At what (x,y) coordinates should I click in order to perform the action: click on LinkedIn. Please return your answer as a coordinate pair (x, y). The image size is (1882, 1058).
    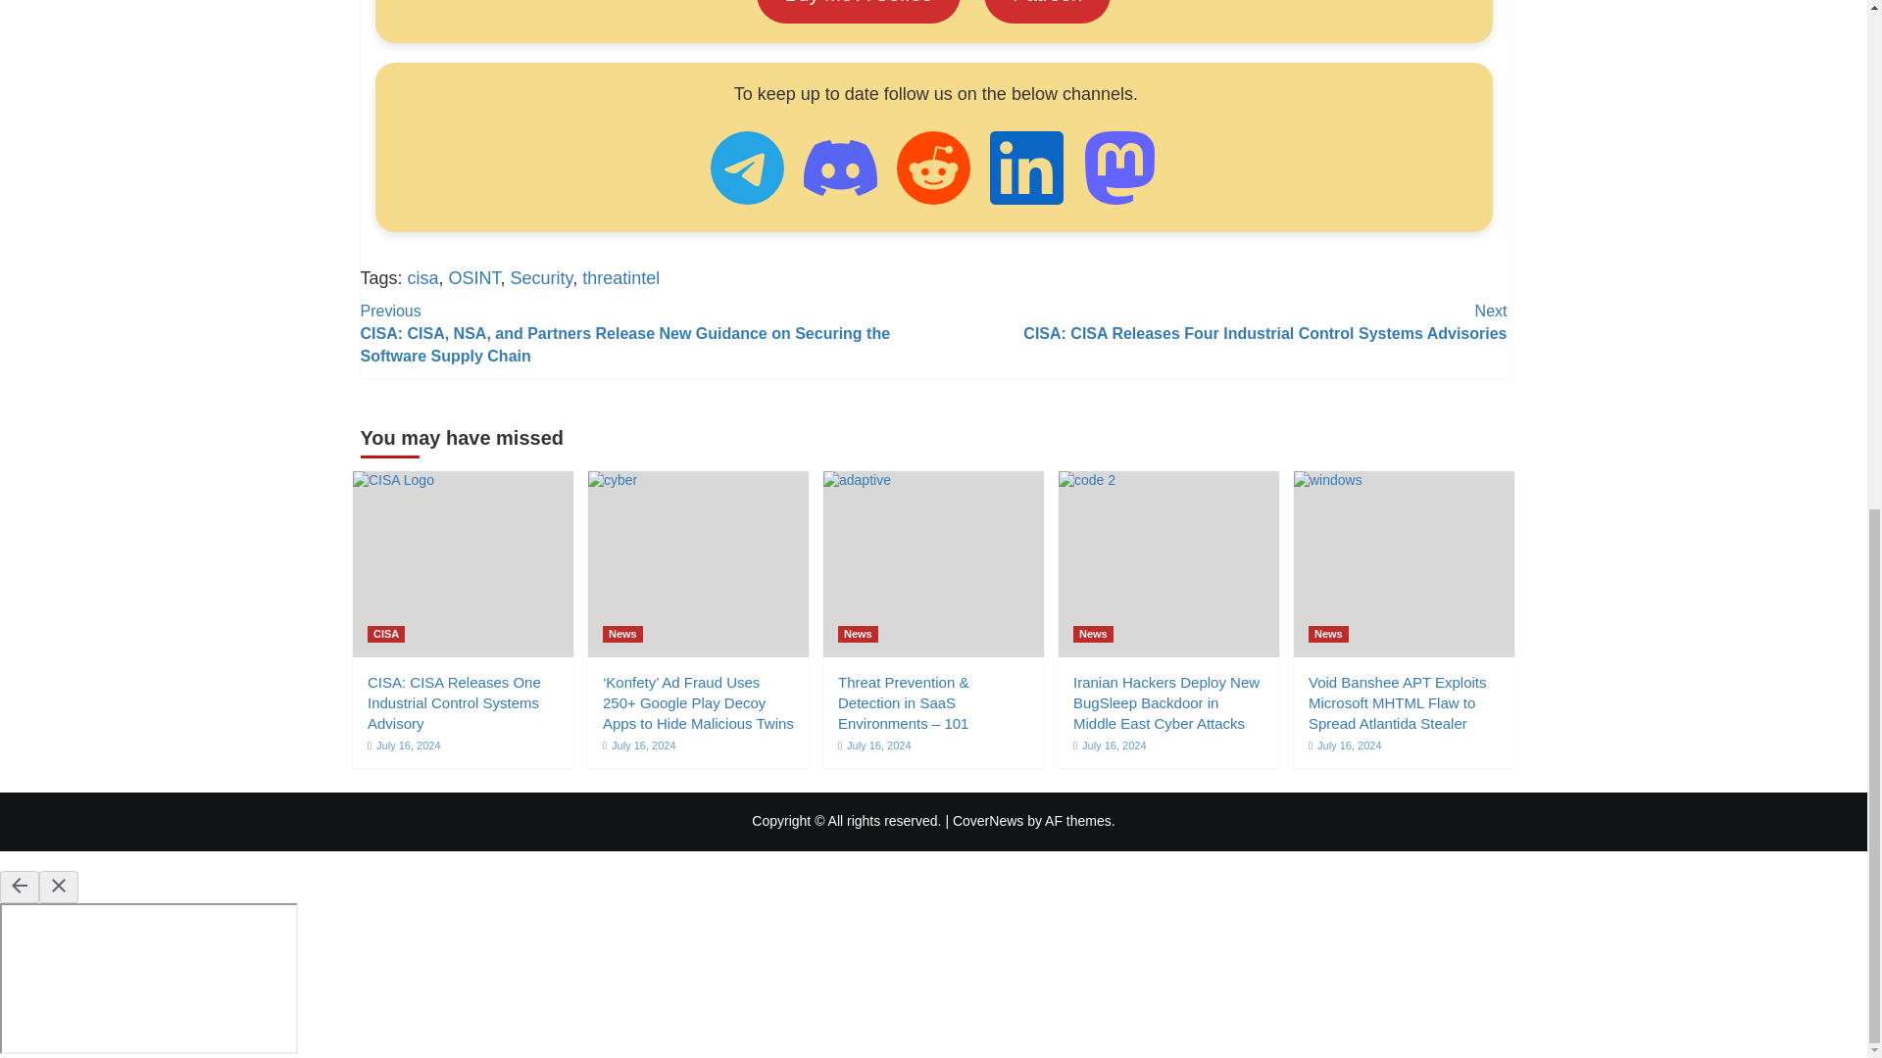
    Looking at the image, I should click on (1025, 168).